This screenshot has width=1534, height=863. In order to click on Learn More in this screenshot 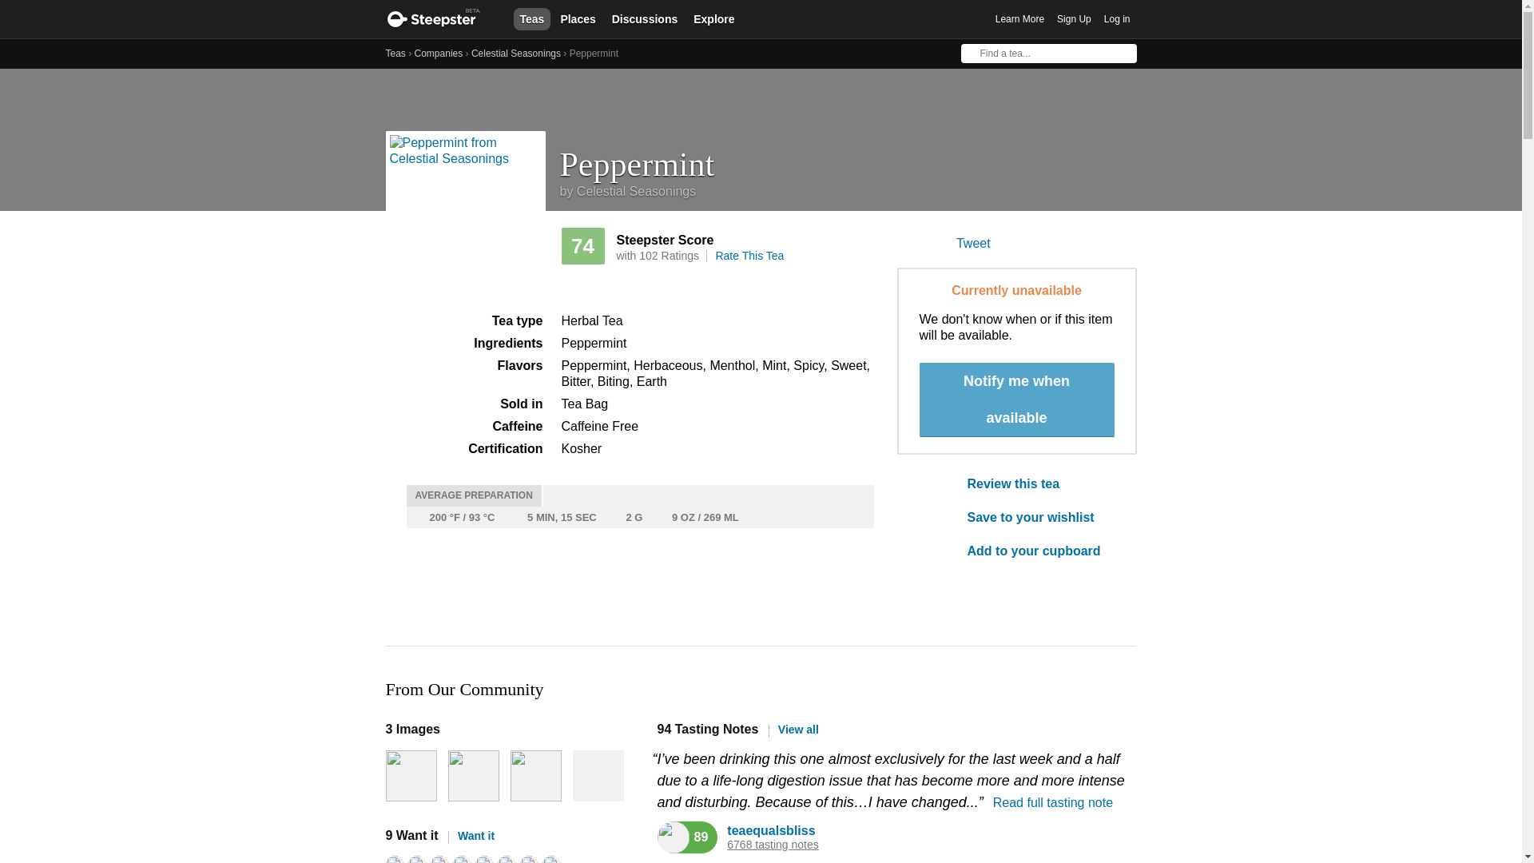, I will do `click(1019, 19)`.